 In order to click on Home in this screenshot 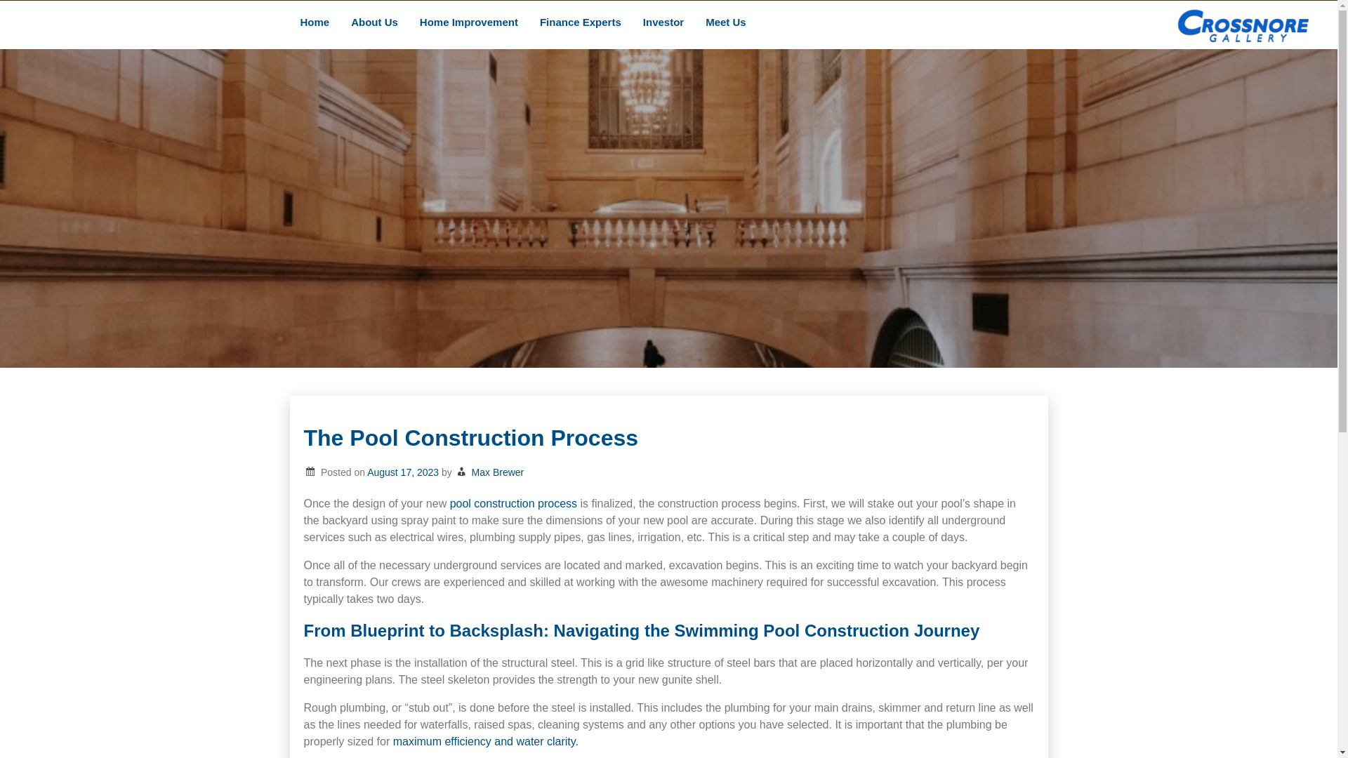, I will do `click(315, 23)`.